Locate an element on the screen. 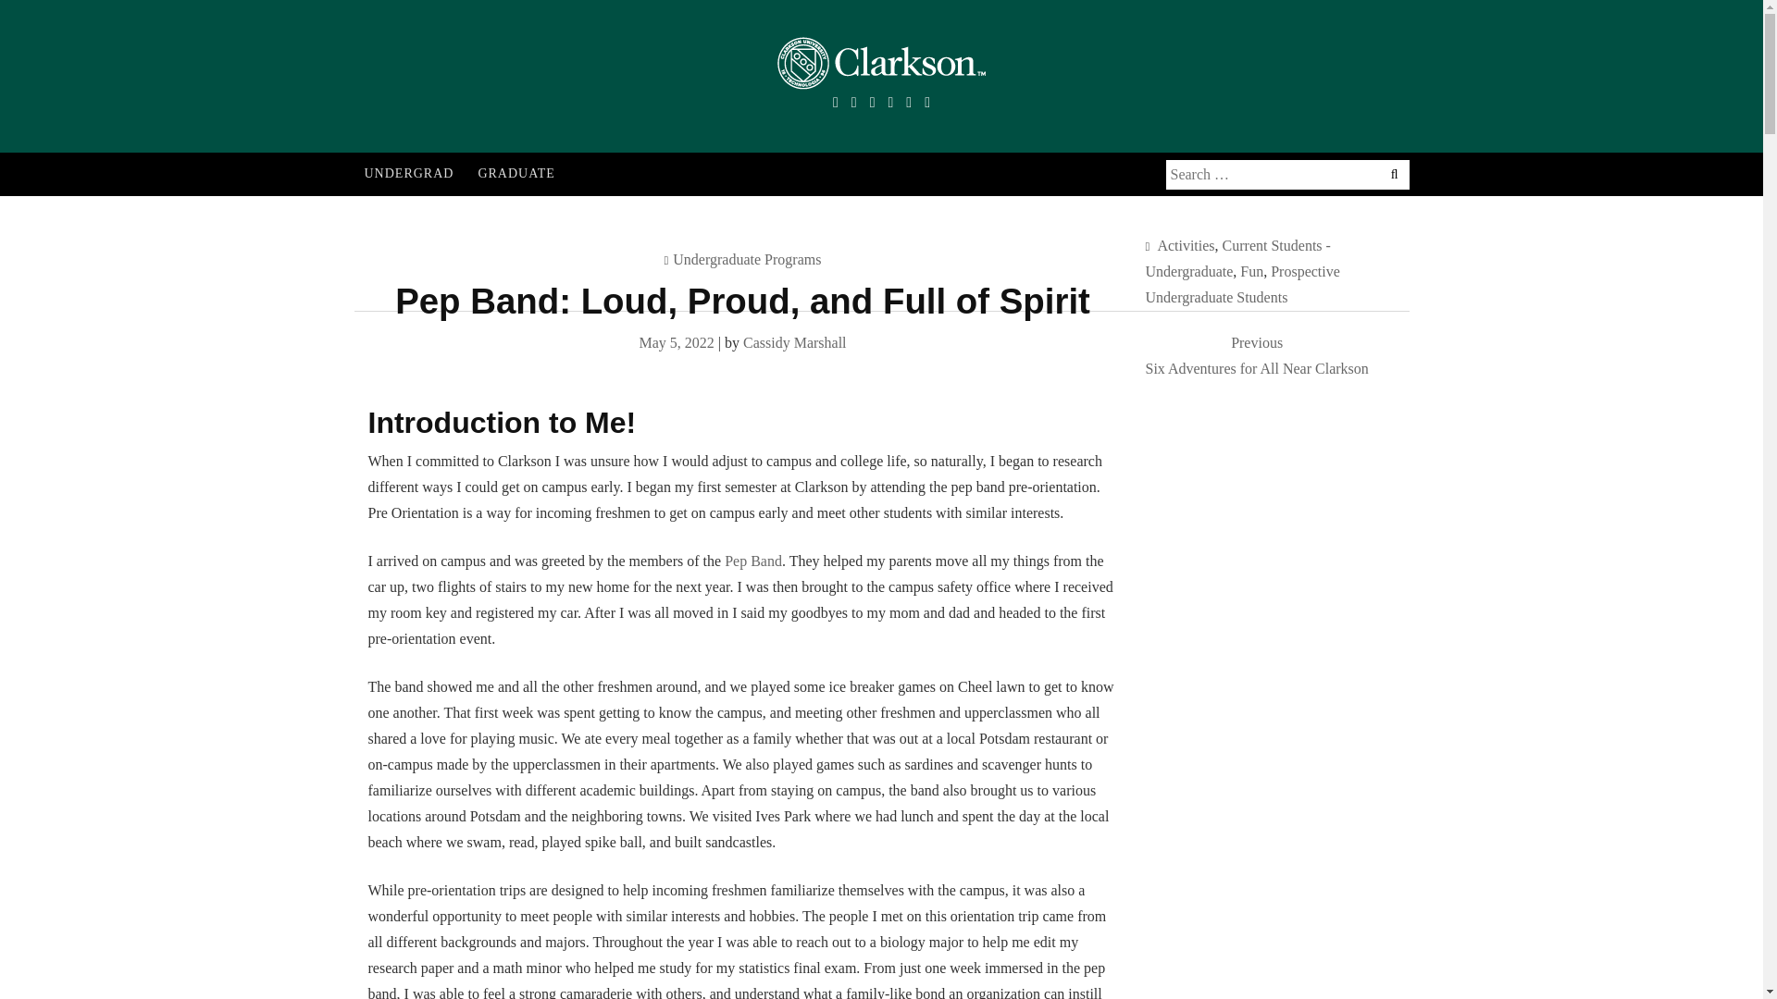 This screenshot has height=999, width=1777. GRADUATE is located at coordinates (1251, 270).